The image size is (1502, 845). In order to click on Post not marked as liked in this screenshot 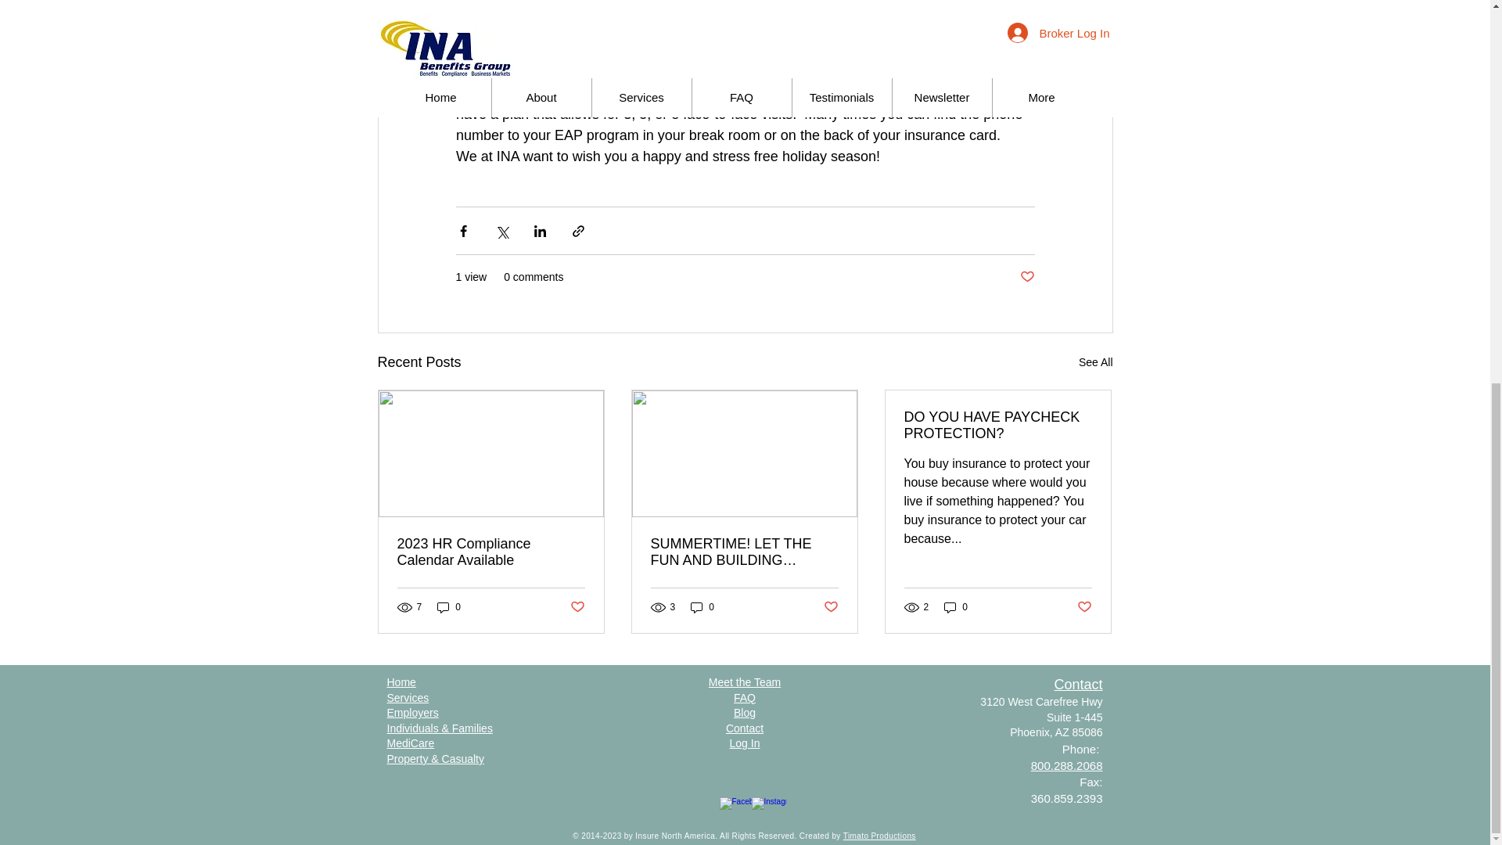, I will do `click(576, 607)`.